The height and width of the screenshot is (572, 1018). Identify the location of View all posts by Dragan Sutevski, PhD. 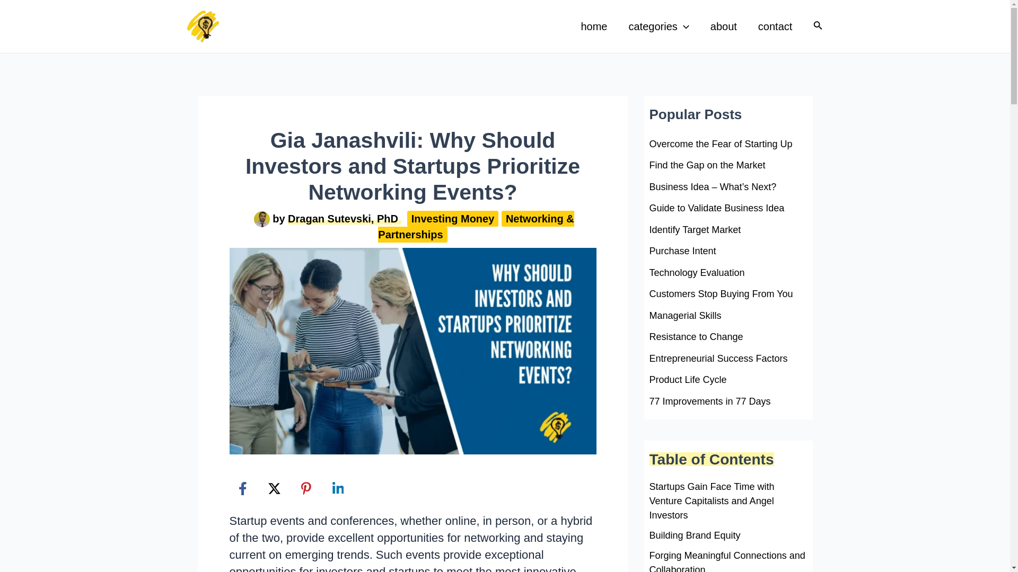
(345, 218).